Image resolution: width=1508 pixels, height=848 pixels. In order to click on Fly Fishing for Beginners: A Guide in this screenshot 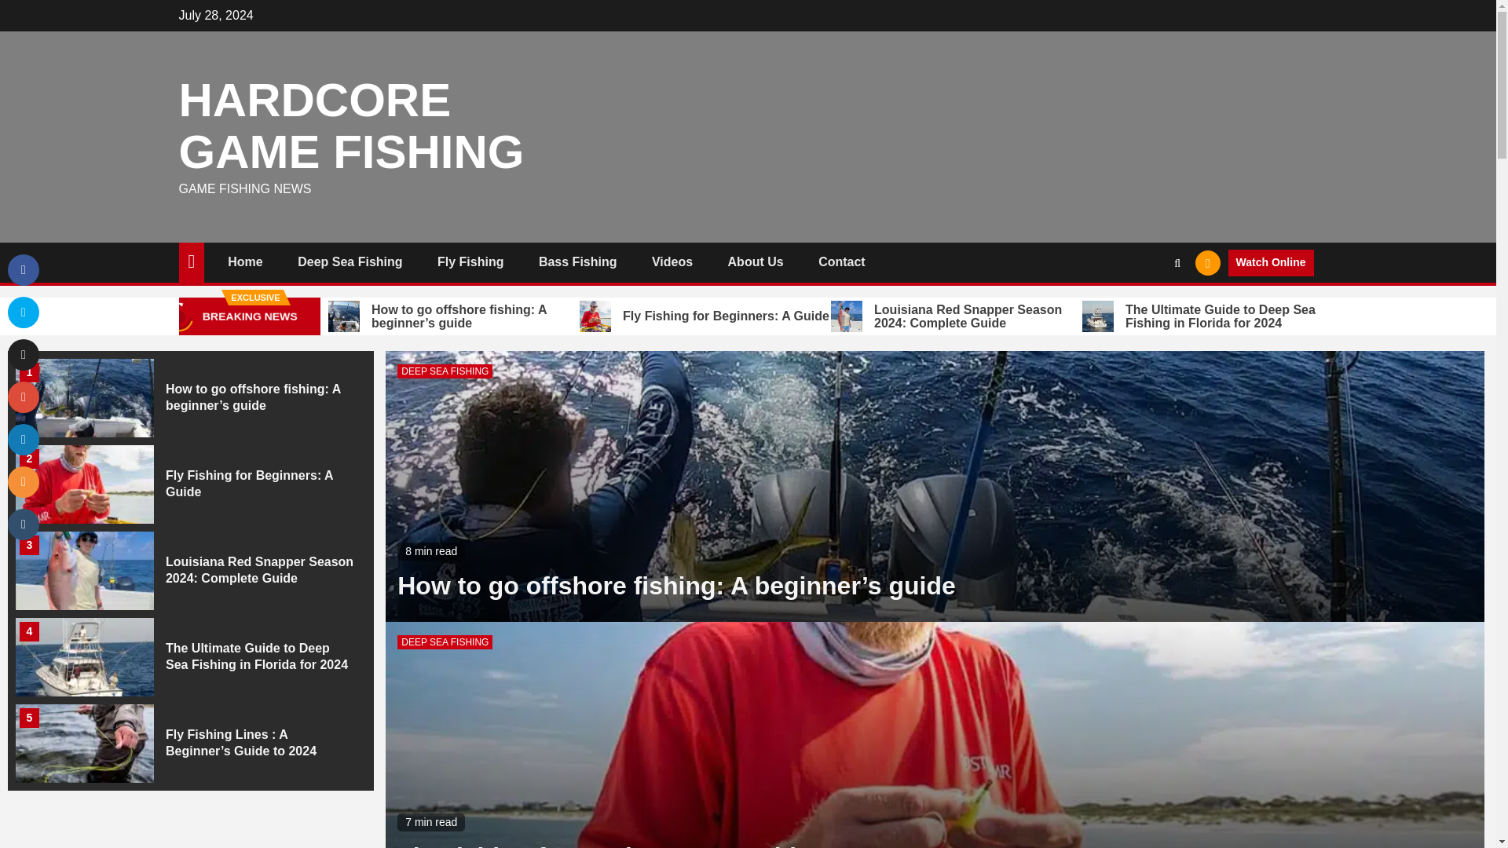, I will do `click(705, 316)`.